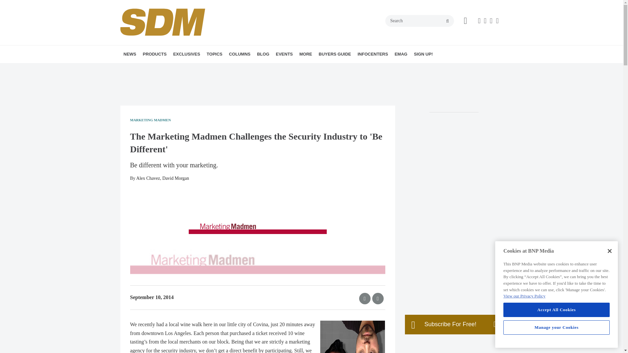 This screenshot has height=353, width=628. I want to click on SYSTEMS INTEGRATOR OF THE YEAR, so click(224, 72).